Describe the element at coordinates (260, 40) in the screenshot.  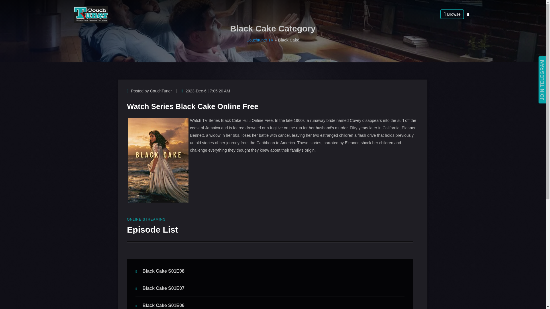
I see `Couchtuner TV` at that location.